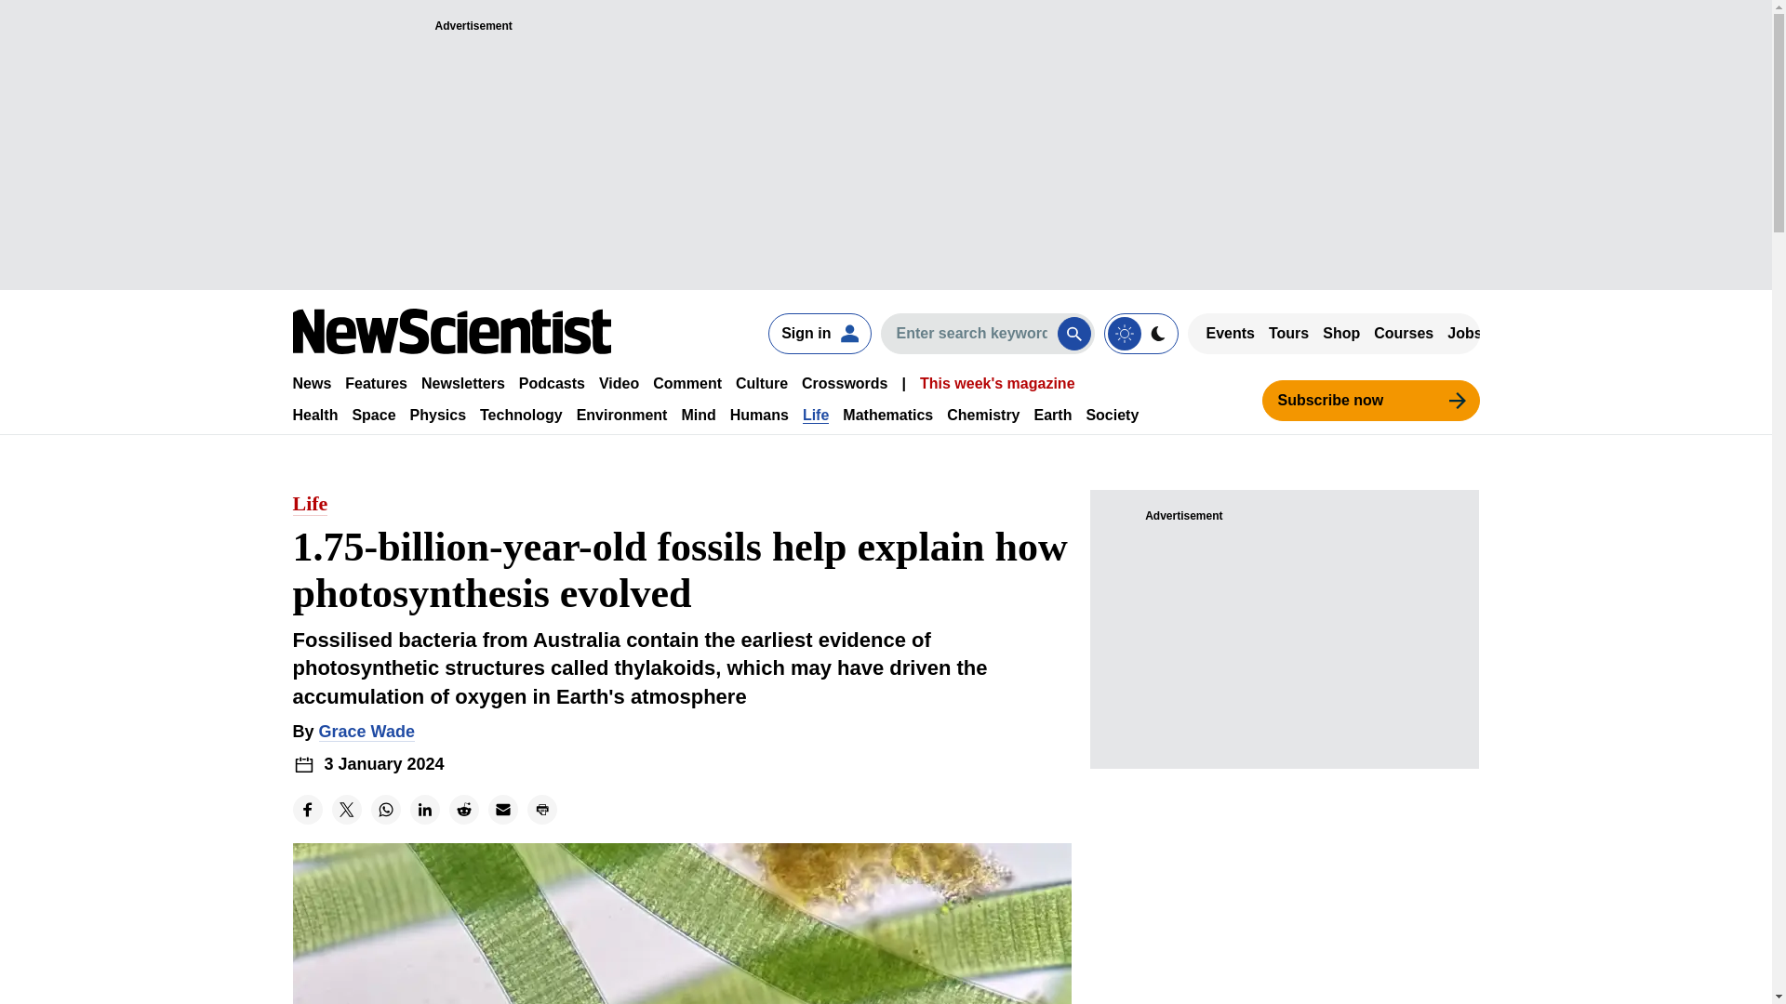  I want to click on Podcasts, so click(553, 383).